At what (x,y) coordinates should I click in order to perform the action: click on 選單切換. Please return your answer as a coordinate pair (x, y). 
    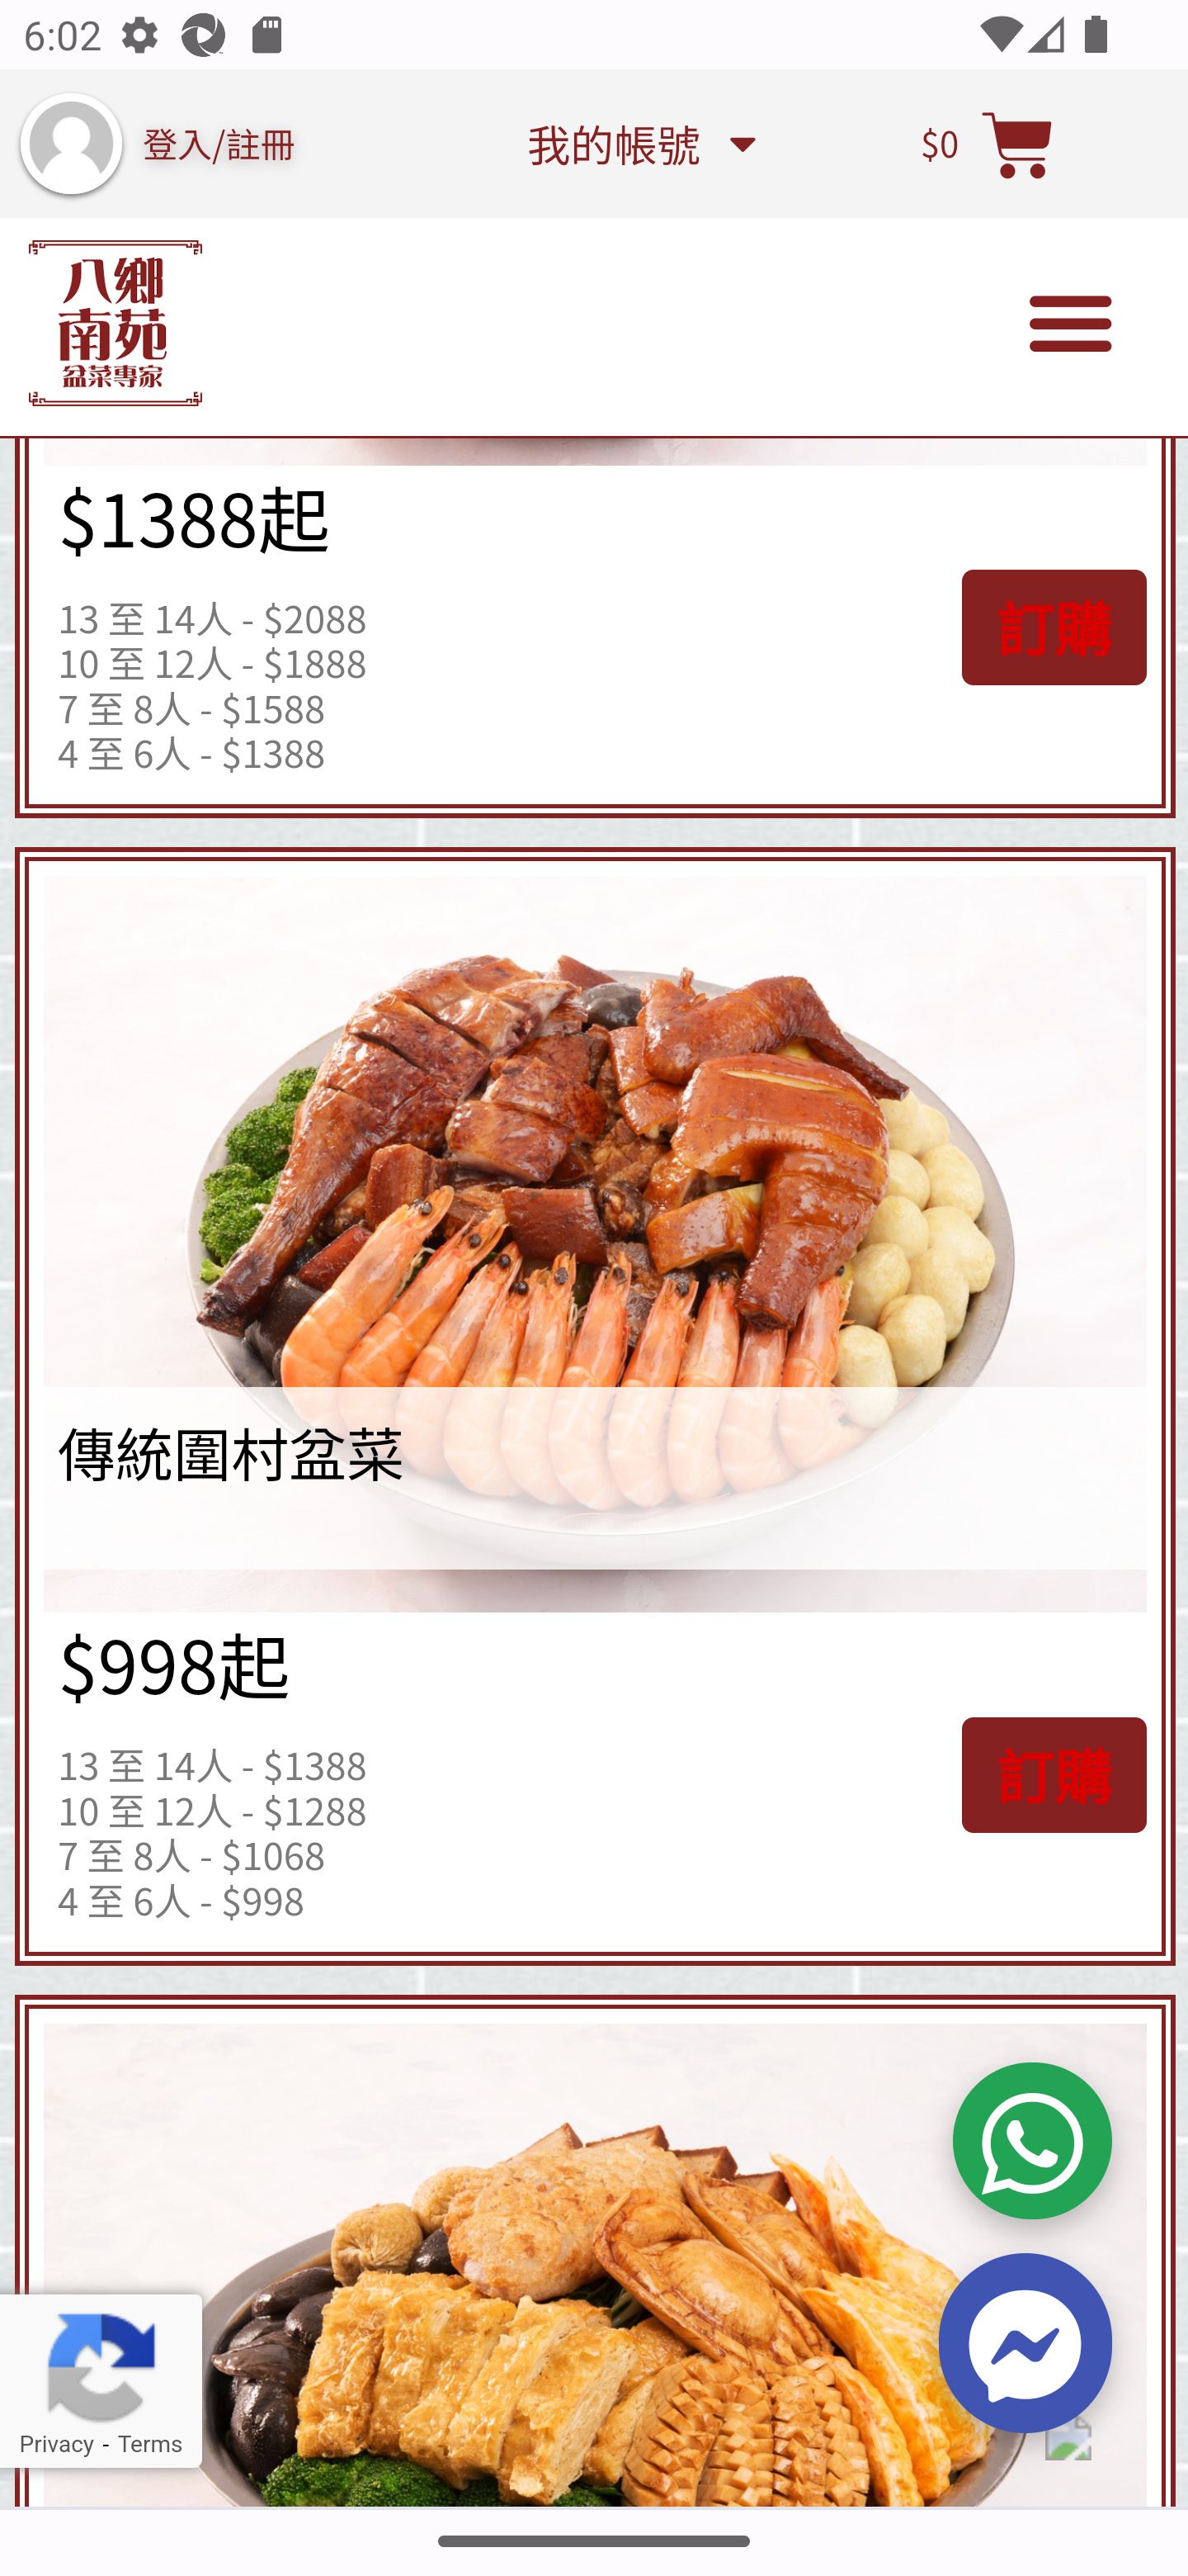
    Looking at the image, I should click on (1071, 324).